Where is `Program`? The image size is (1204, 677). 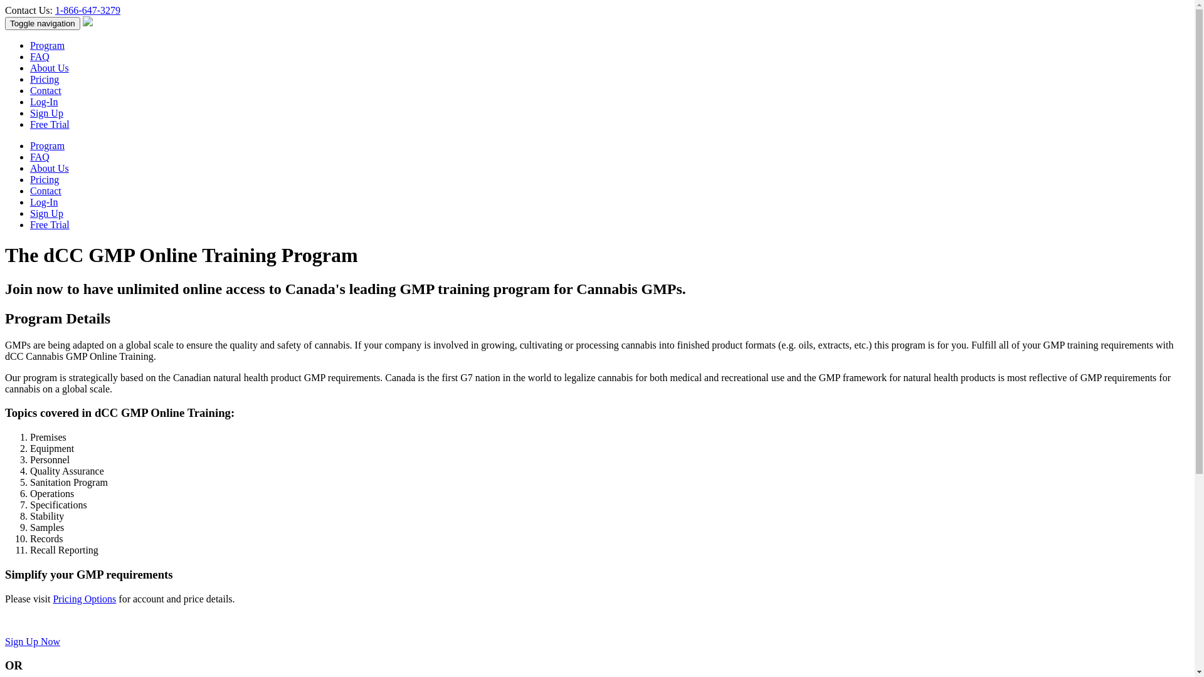
Program is located at coordinates (48, 145).